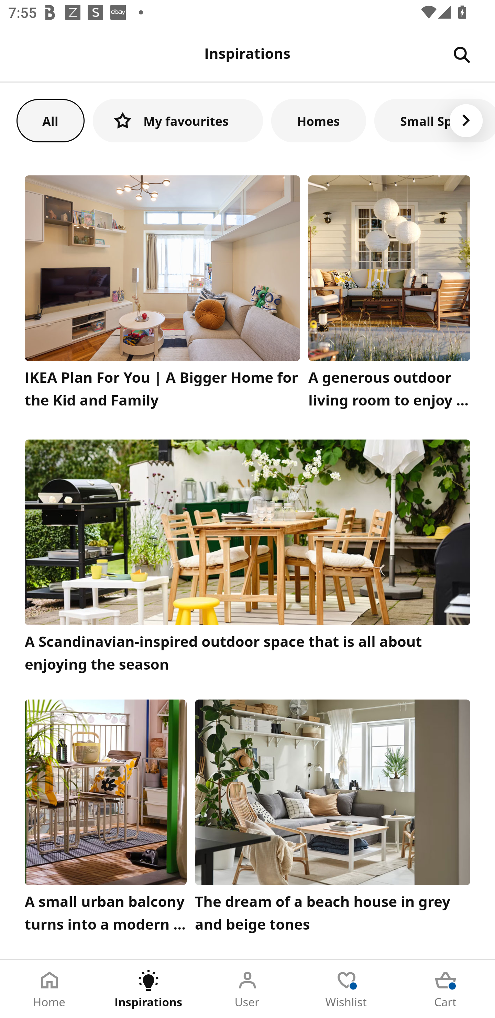  Describe the element at coordinates (50, 120) in the screenshot. I see `All` at that location.